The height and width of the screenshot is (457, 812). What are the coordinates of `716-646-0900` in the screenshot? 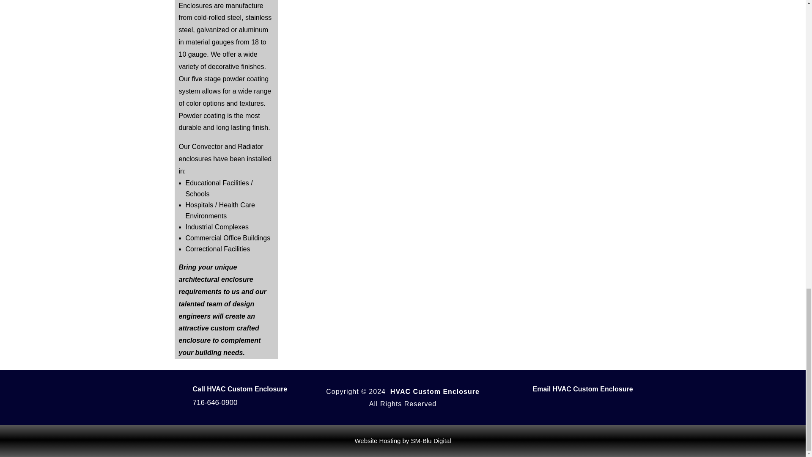 It's located at (215, 402).